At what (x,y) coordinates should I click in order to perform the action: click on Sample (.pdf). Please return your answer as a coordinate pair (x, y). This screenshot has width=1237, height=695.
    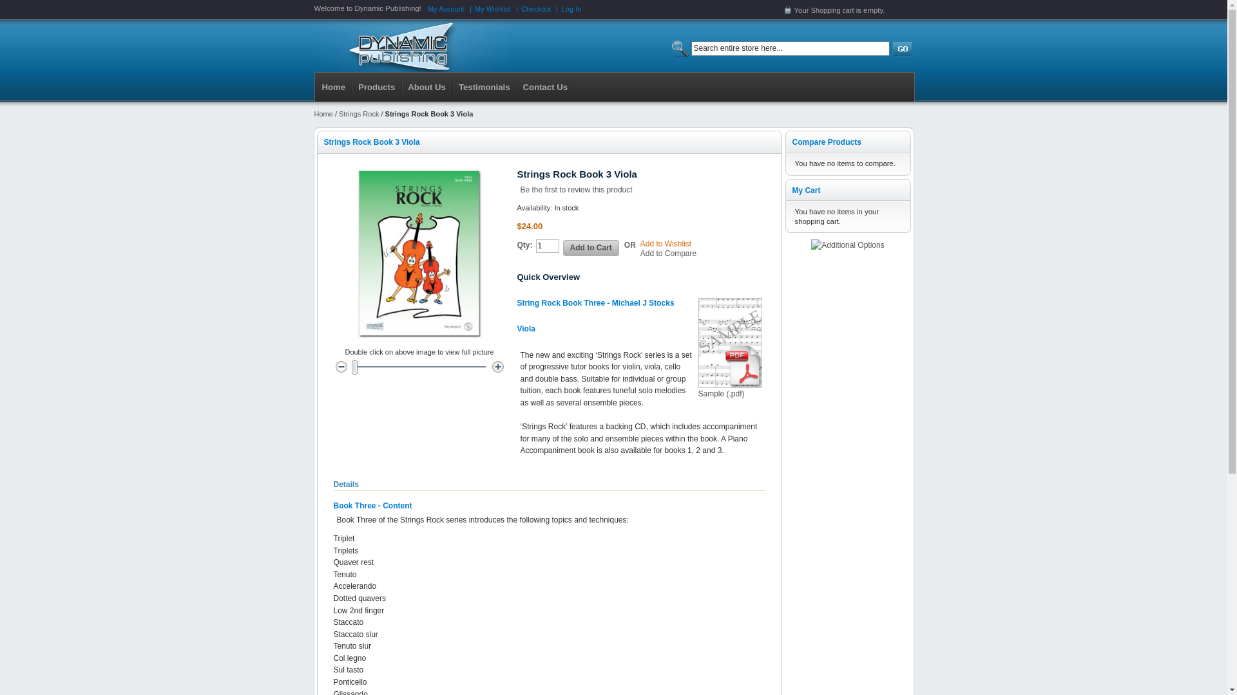
    Looking at the image, I should click on (731, 349).